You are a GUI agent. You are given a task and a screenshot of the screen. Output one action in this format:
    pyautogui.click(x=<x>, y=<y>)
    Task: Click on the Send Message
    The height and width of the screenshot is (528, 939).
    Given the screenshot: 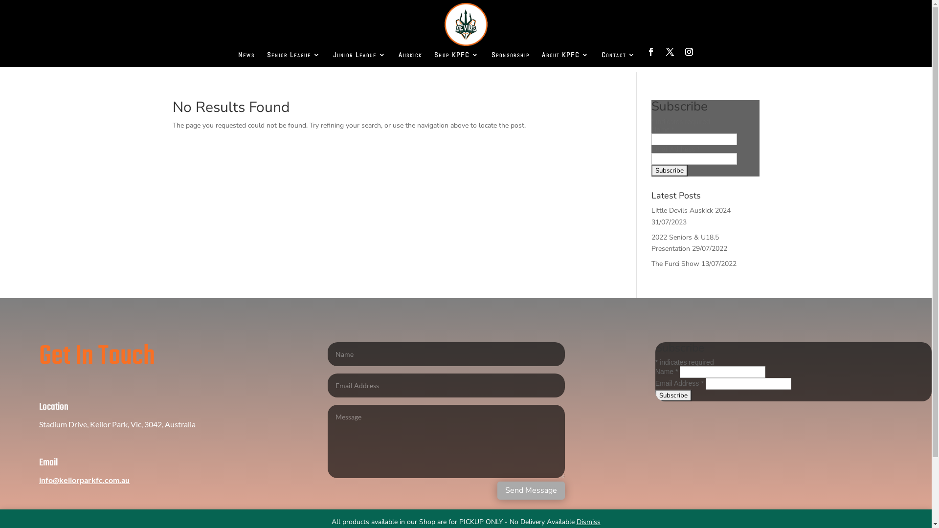 What is the action you would take?
    pyautogui.click(x=531, y=491)
    